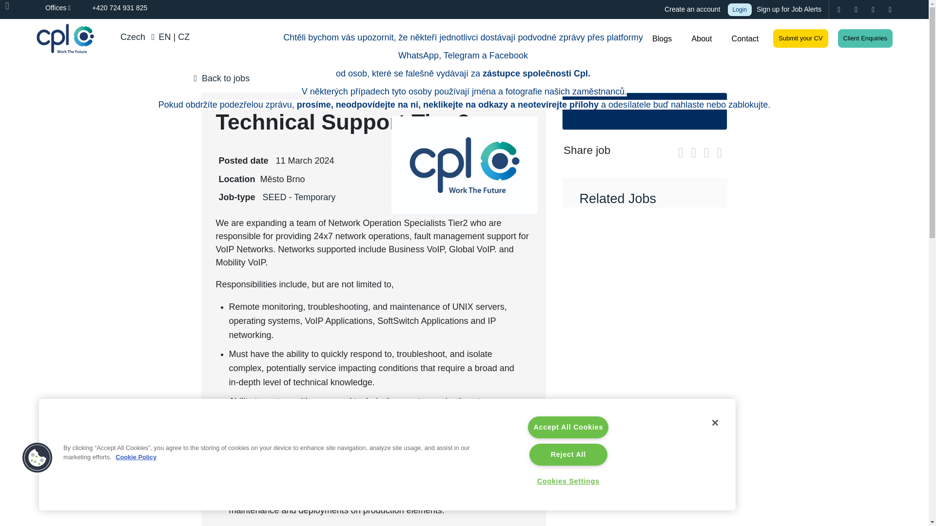 This screenshot has height=526, width=936. Describe the element at coordinates (65, 38) in the screenshot. I see `CPL Czech Rep` at that location.